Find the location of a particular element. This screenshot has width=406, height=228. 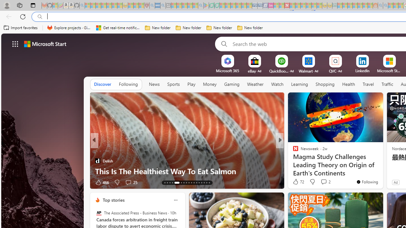

Weather is located at coordinates (255, 84).